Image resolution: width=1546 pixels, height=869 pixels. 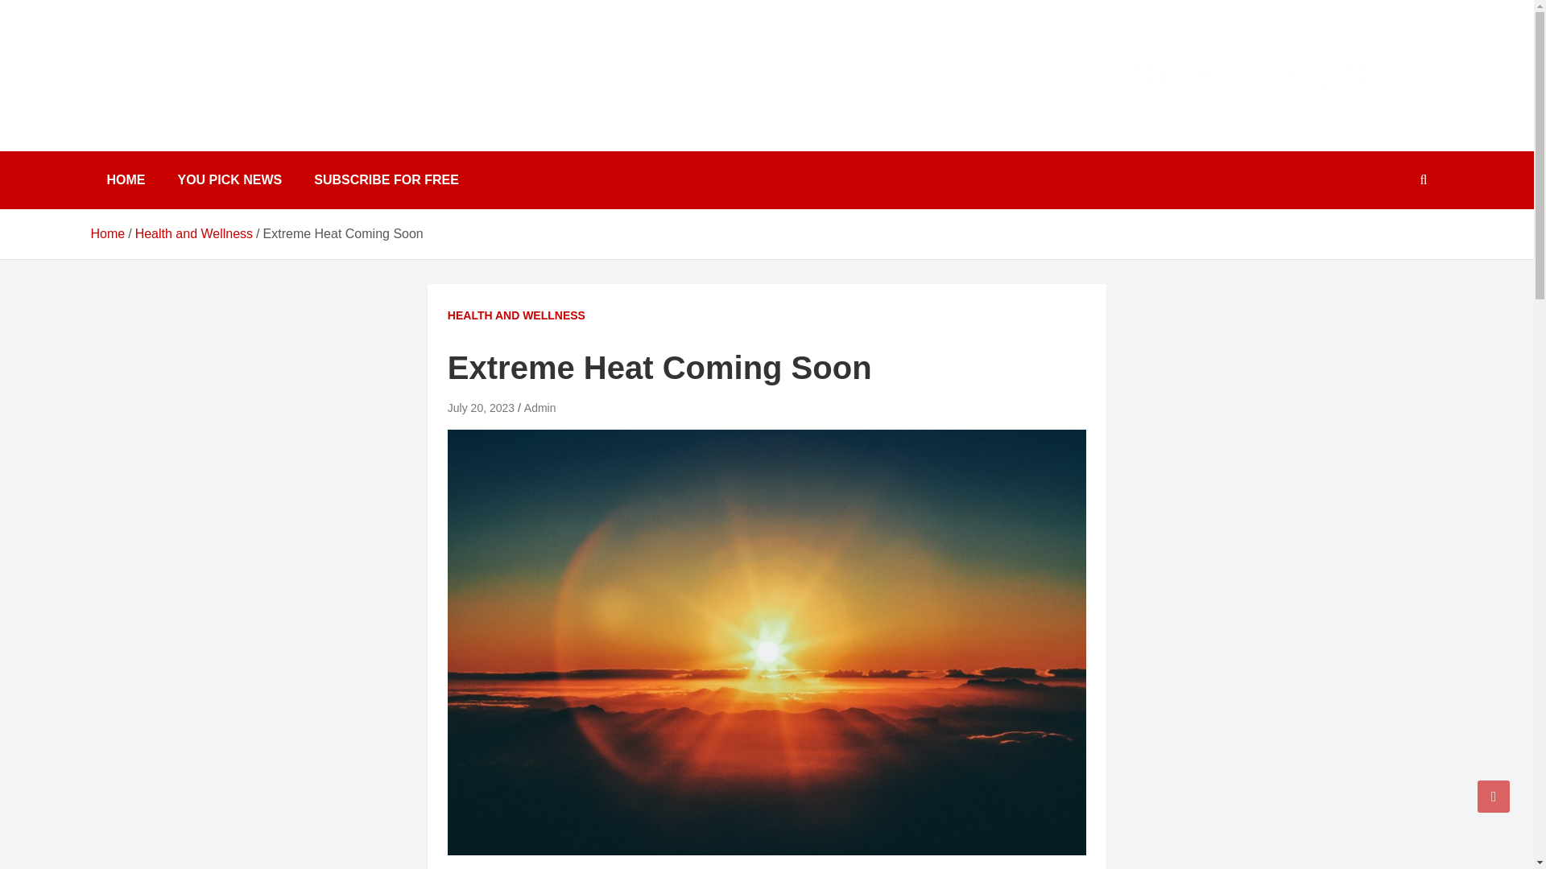 What do you see at coordinates (539, 407) in the screenshot?
I see `Admin` at bounding box center [539, 407].